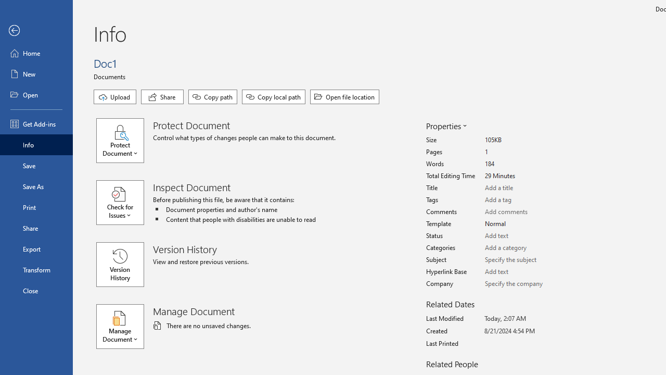 The image size is (666, 375). Describe the element at coordinates (36, 53) in the screenshot. I see `Home` at that location.